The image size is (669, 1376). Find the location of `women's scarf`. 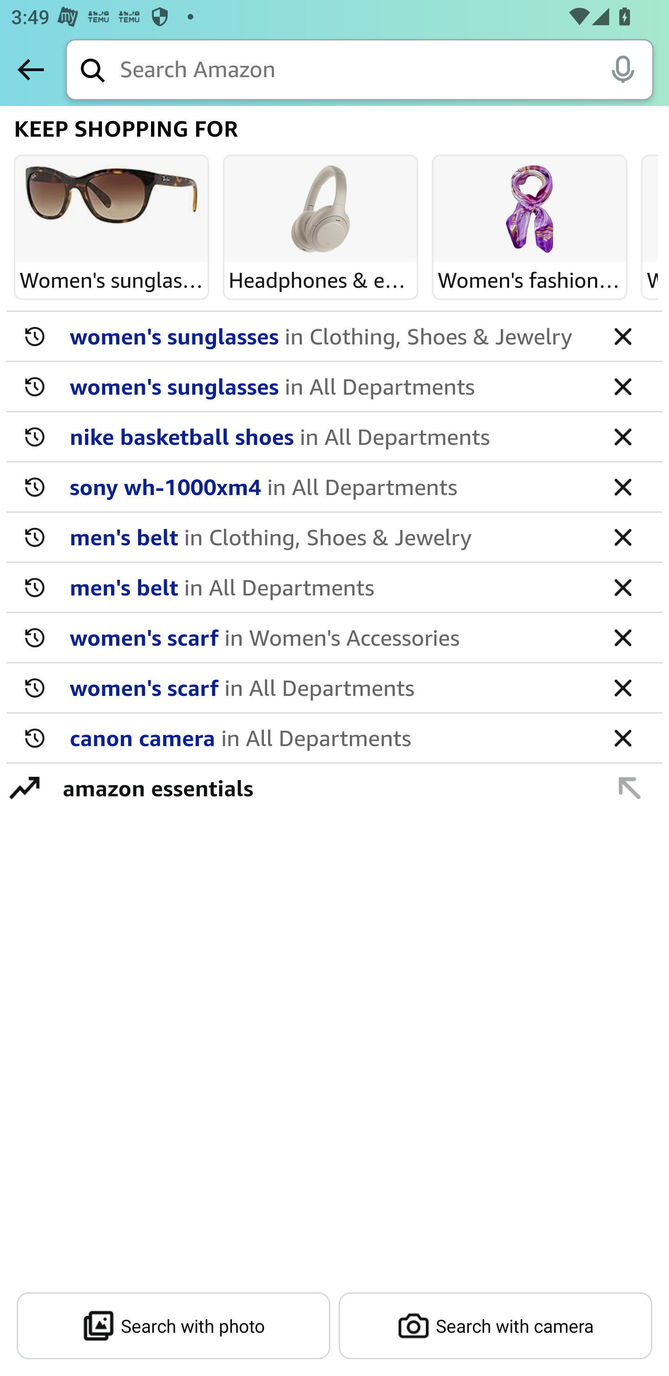

women's scarf is located at coordinates (328, 687).